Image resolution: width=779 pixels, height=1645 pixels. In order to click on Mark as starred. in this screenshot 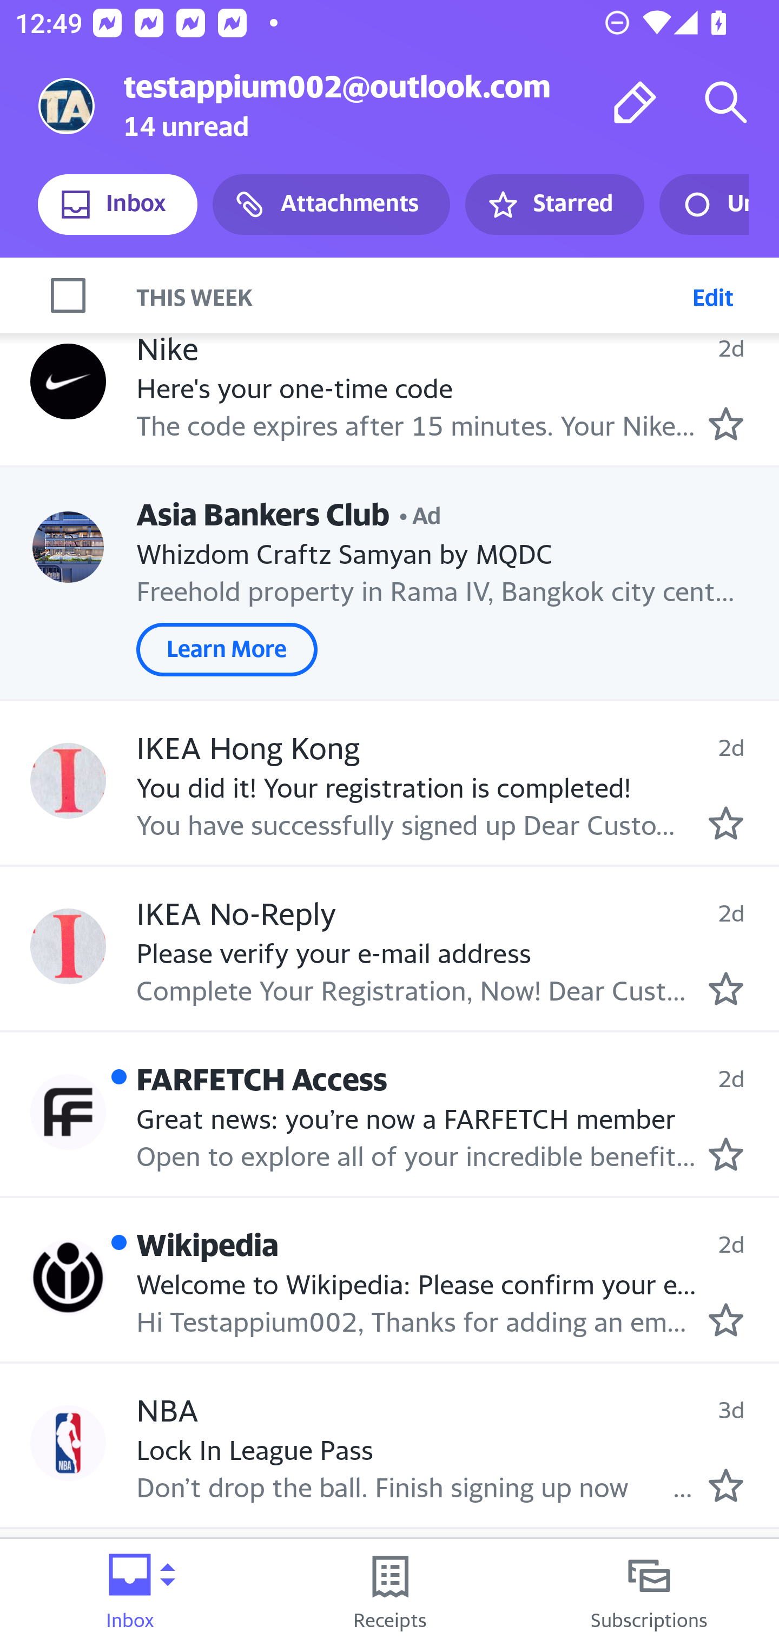, I will do `click(726, 988)`.